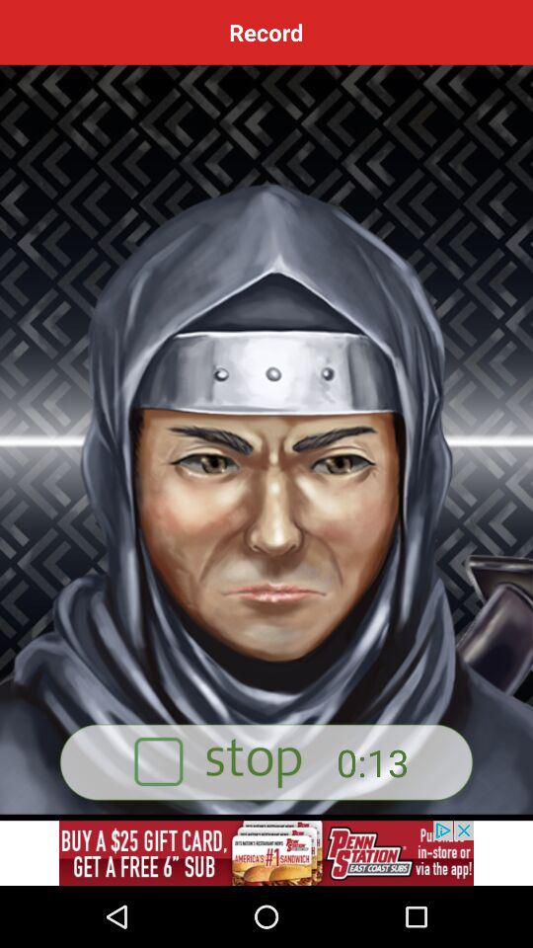  What do you see at coordinates (266, 853) in the screenshot?
I see `record` at bounding box center [266, 853].